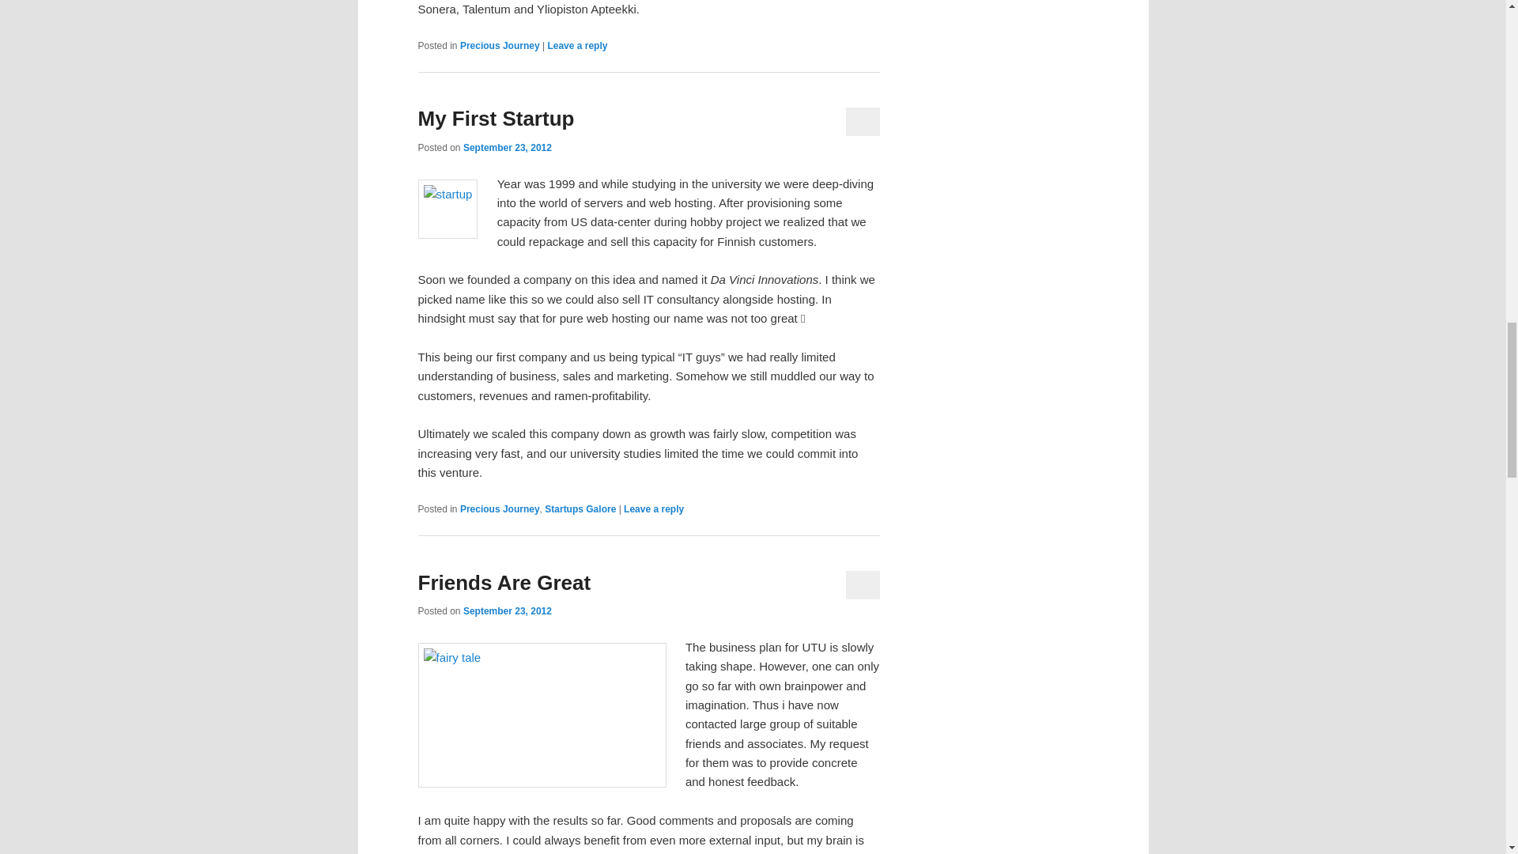  Describe the element at coordinates (508, 148) in the screenshot. I see `16:03` at that location.